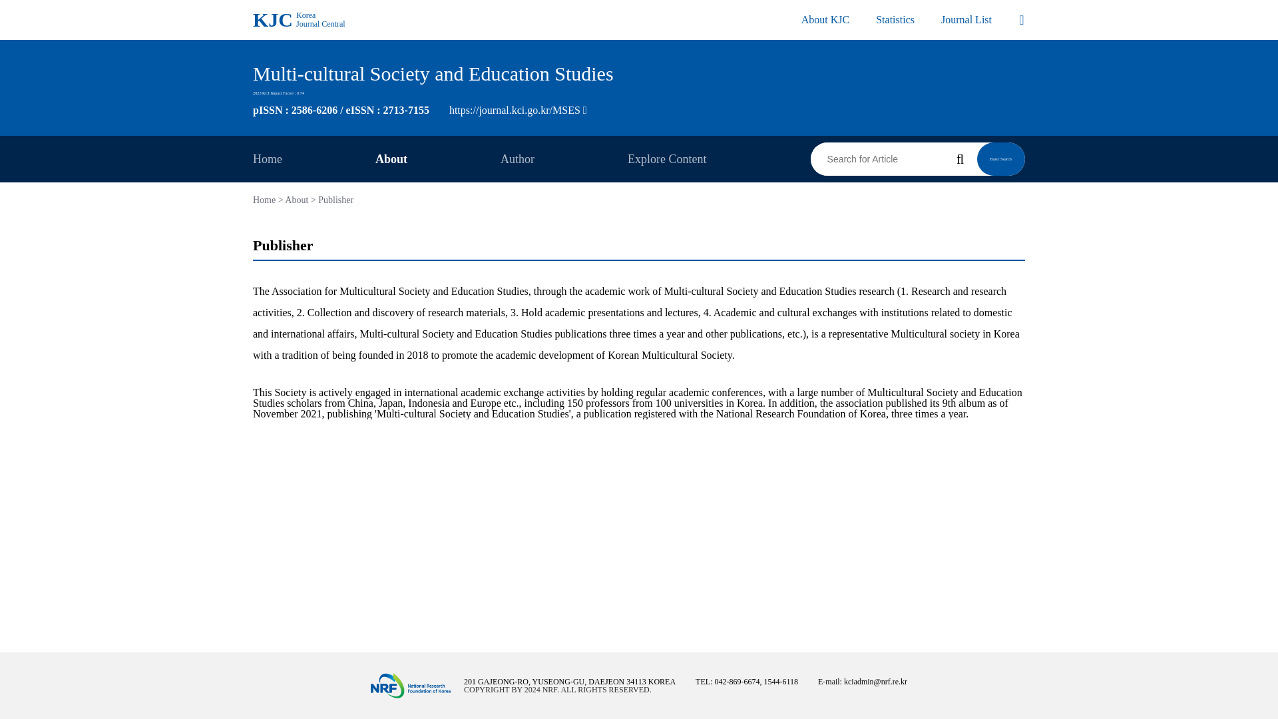  What do you see at coordinates (966, 19) in the screenshot?
I see `About KJC` at bounding box center [966, 19].